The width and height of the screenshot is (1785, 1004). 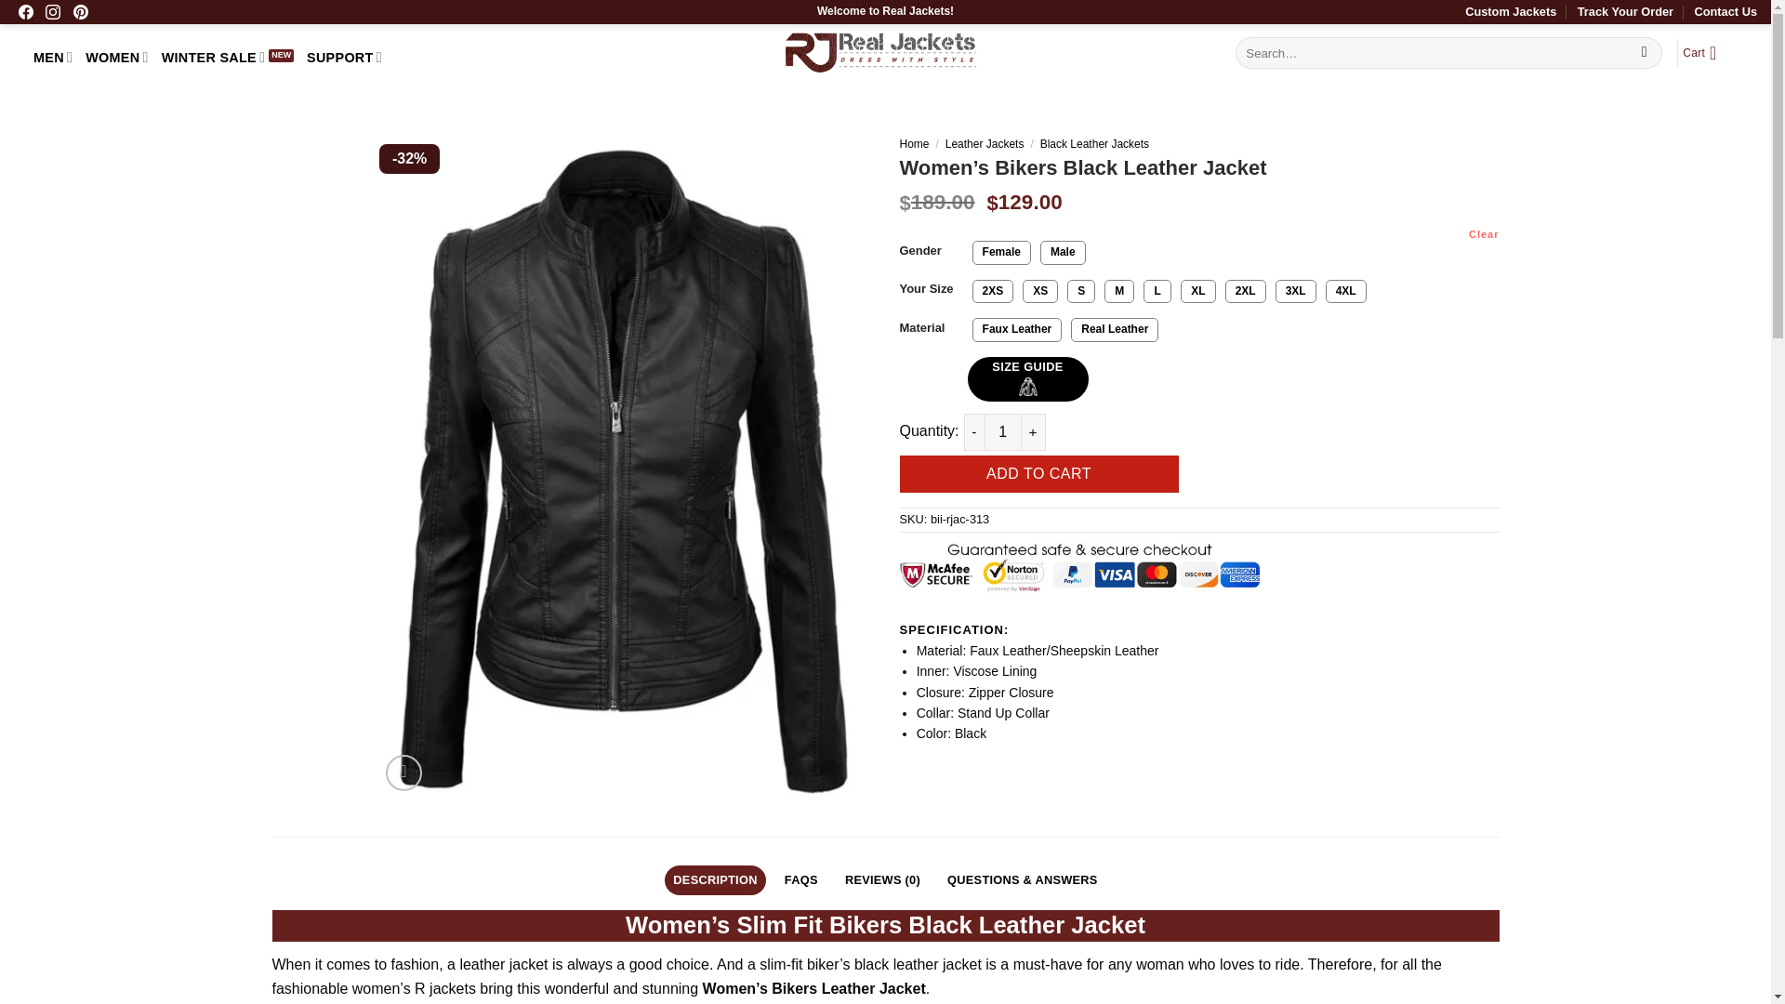 What do you see at coordinates (53, 58) in the screenshot?
I see `MEN` at bounding box center [53, 58].